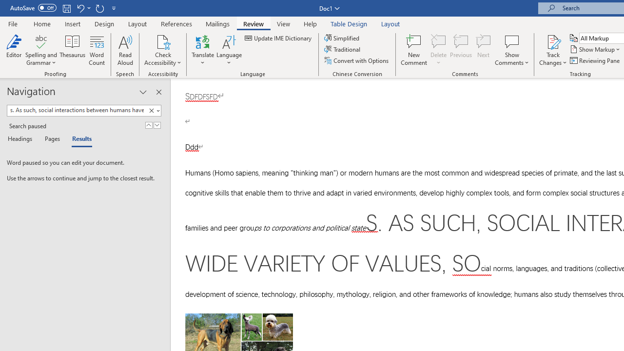 Image resolution: width=624 pixels, height=351 pixels. I want to click on Show Markup, so click(596, 50).